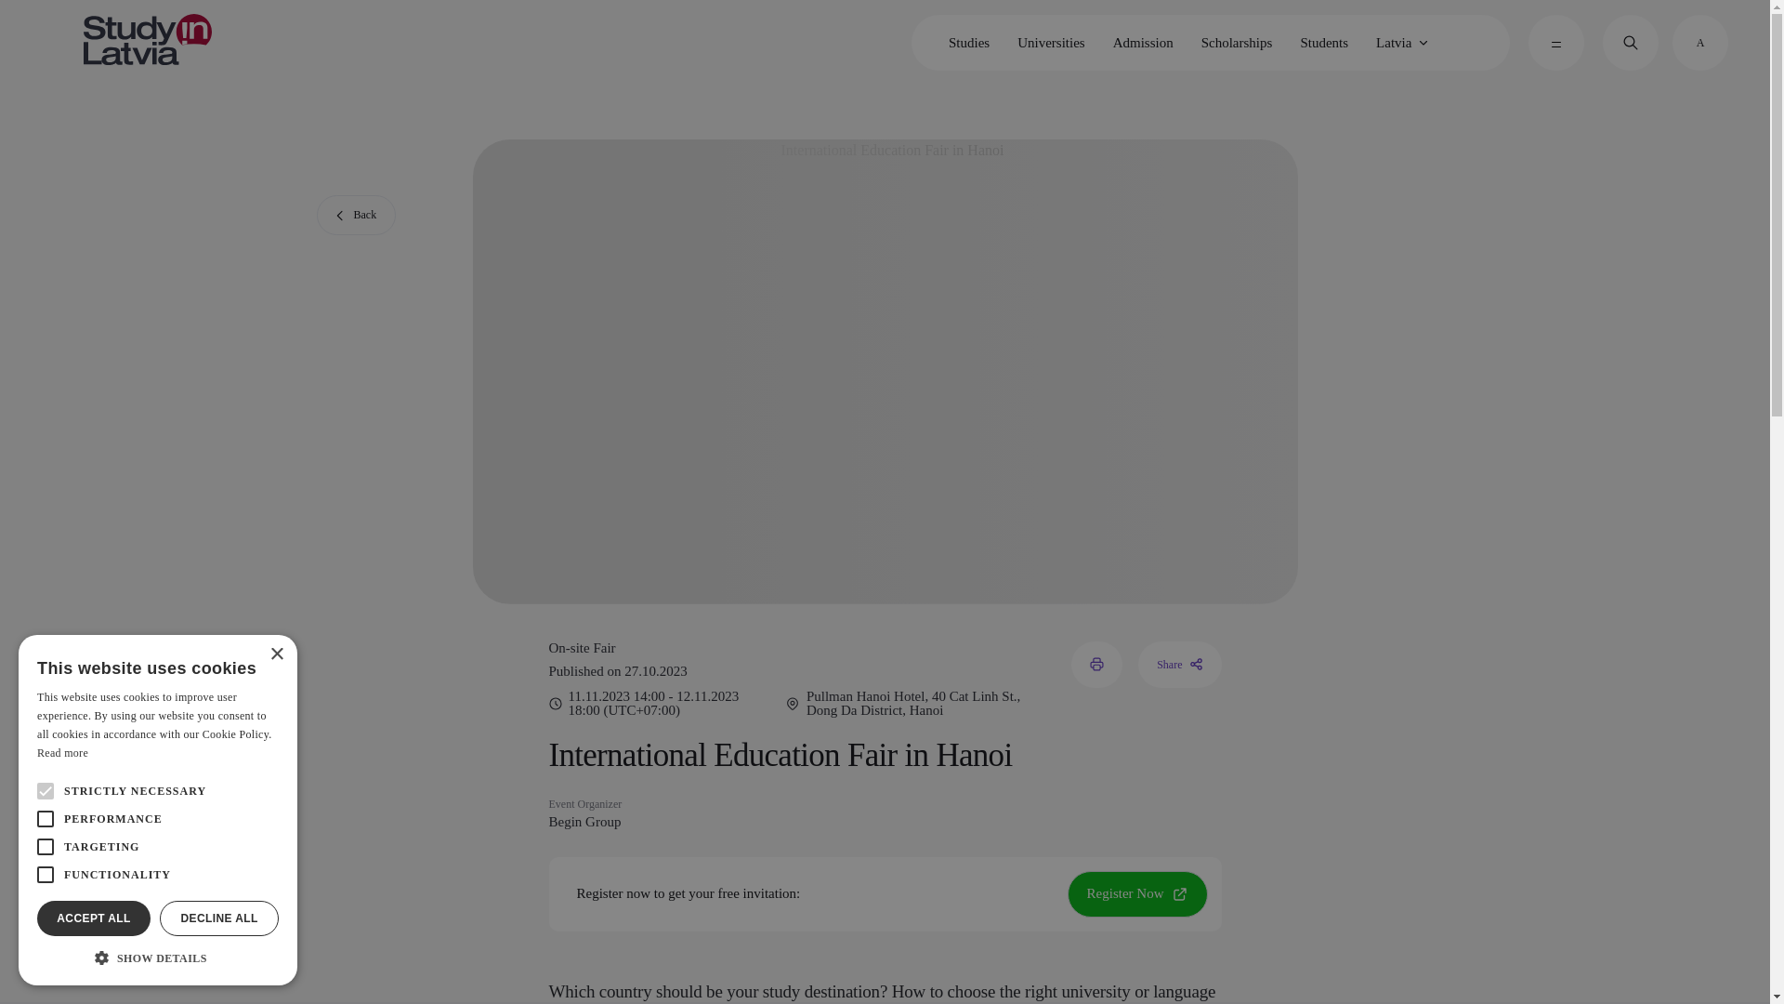 Image resolution: width=1784 pixels, height=1004 pixels. Describe the element at coordinates (1137, 893) in the screenshot. I see `Register Now` at that location.